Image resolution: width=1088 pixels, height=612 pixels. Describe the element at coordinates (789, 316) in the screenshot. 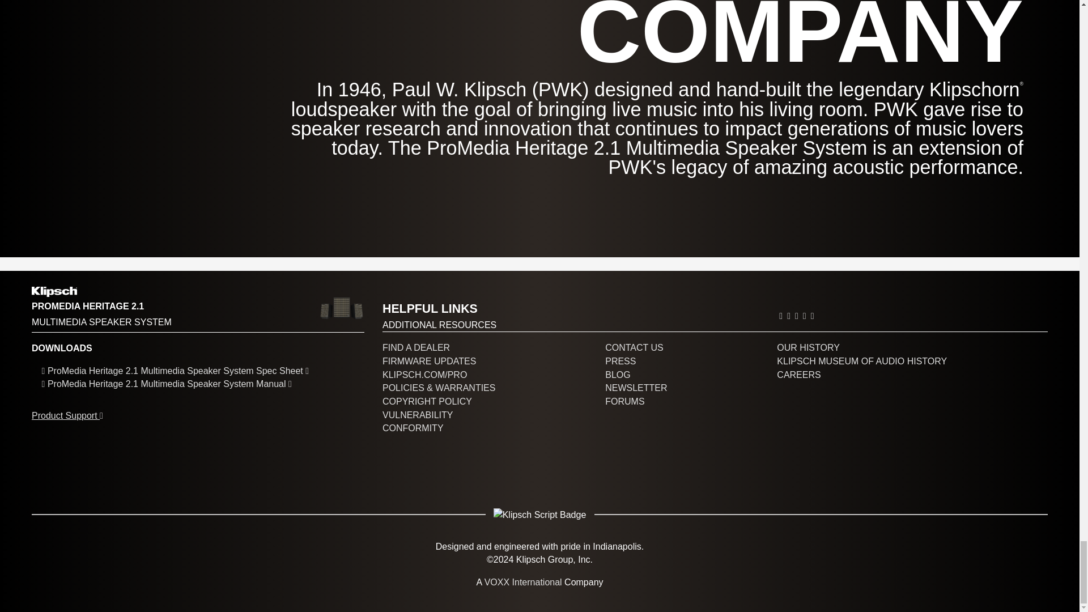

I see `Like us on Facebook` at that location.